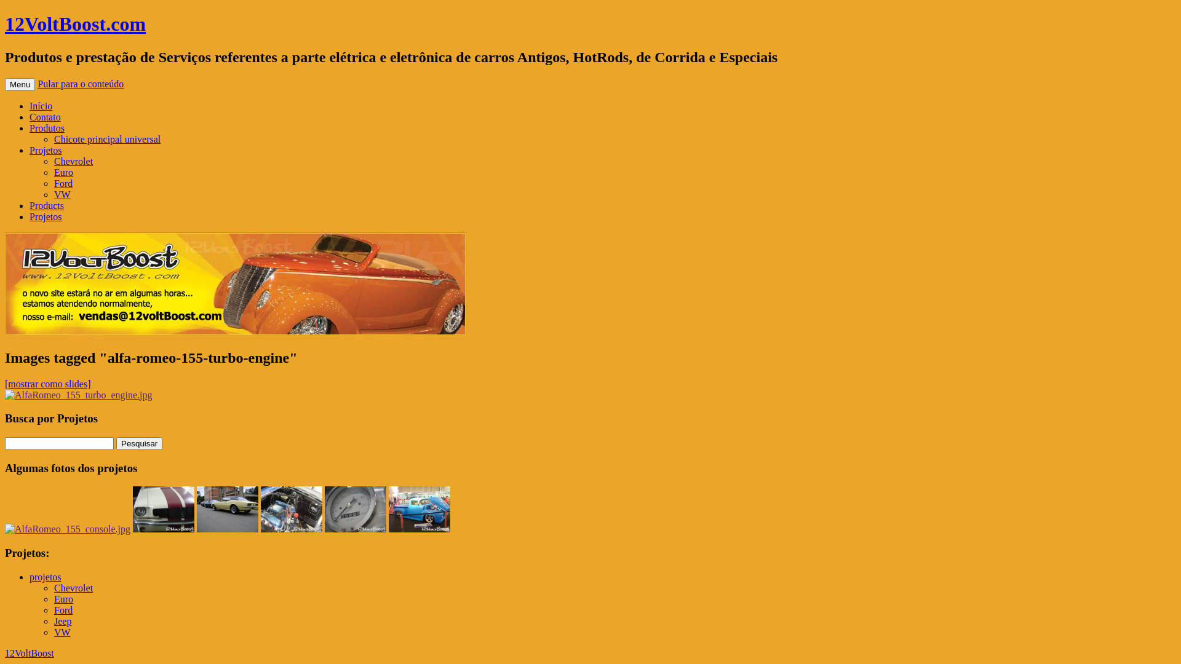 The image size is (1181, 664). What do you see at coordinates (74, 588) in the screenshot?
I see `Chevrolet` at bounding box center [74, 588].